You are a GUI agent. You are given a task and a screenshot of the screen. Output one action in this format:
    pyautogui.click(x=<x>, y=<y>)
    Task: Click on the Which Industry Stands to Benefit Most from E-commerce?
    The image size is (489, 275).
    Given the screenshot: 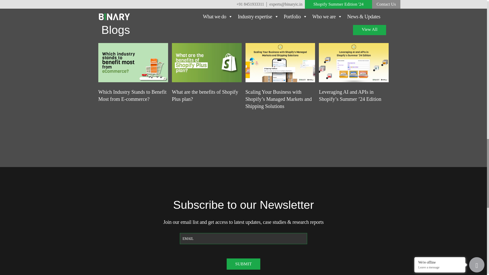 What is the action you would take?
    pyautogui.click(x=133, y=62)
    